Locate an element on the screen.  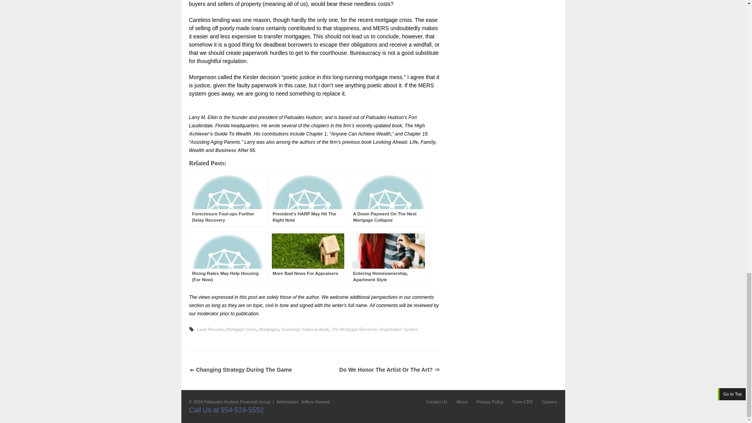
Mortgage Crisis is located at coordinates (241, 329).